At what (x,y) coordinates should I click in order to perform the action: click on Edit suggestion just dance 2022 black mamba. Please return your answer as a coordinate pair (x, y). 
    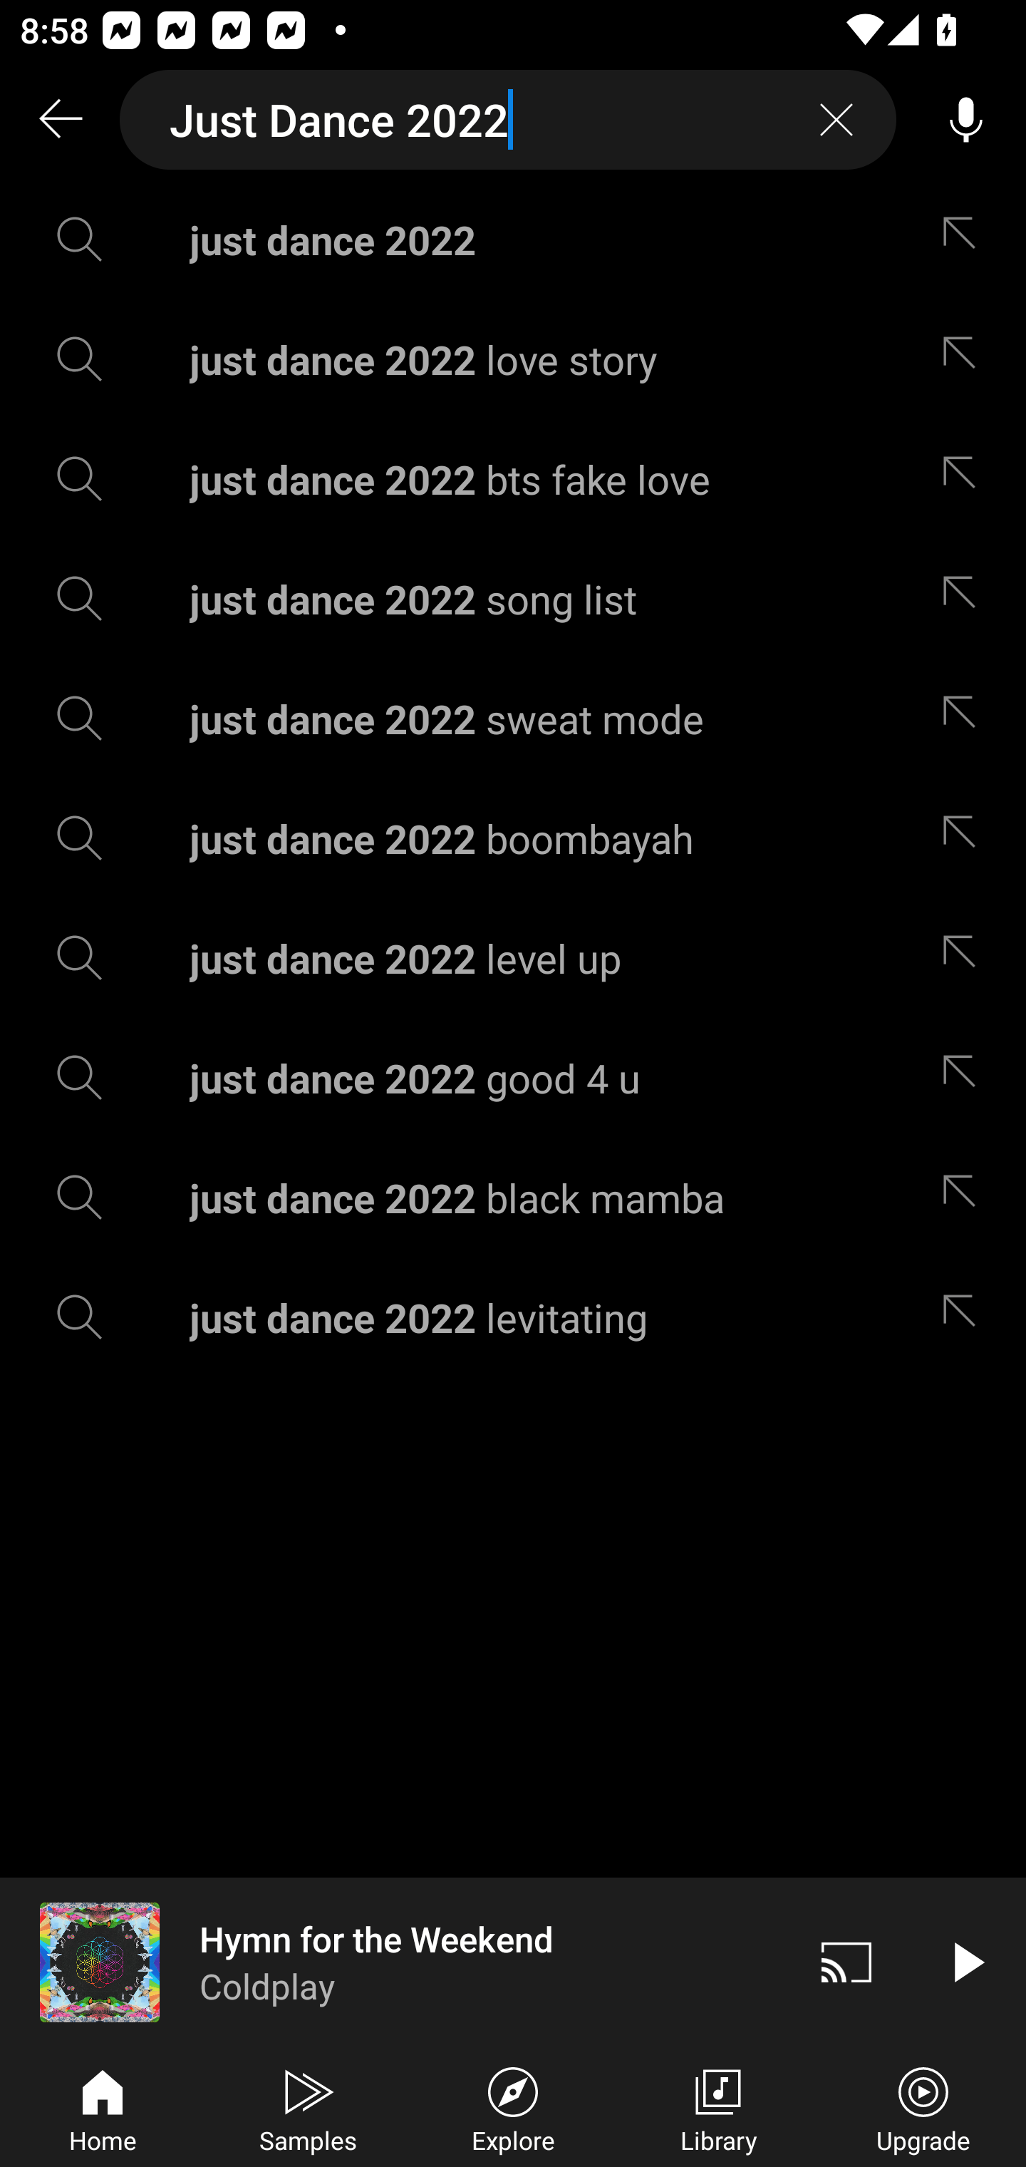
    Looking at the image, I should click on (965, 1198).